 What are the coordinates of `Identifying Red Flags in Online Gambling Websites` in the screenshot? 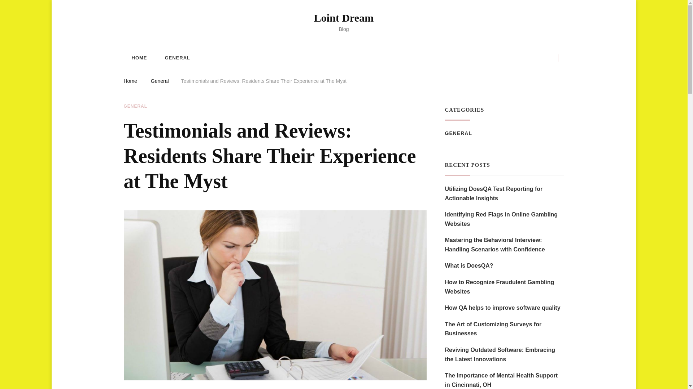 It's located at (504, 219).